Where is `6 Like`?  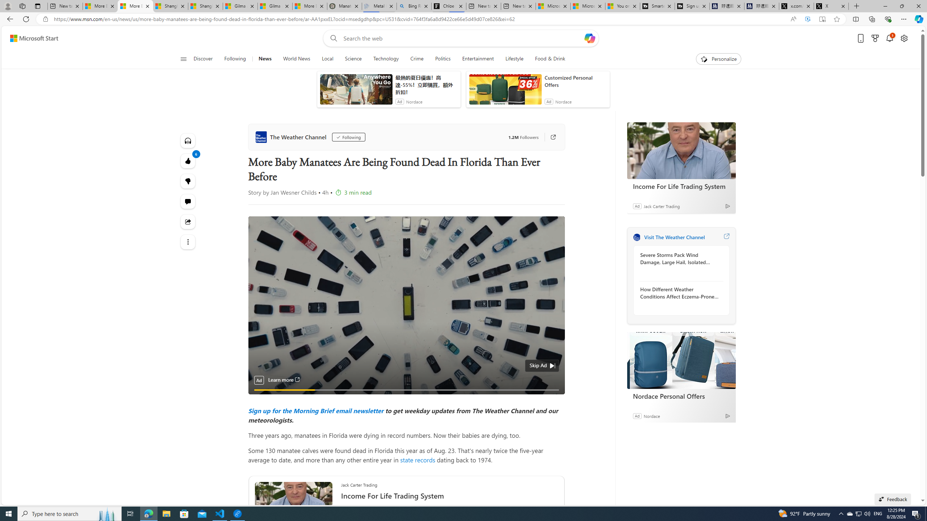 6 Like is located at coordinates (188, 161).